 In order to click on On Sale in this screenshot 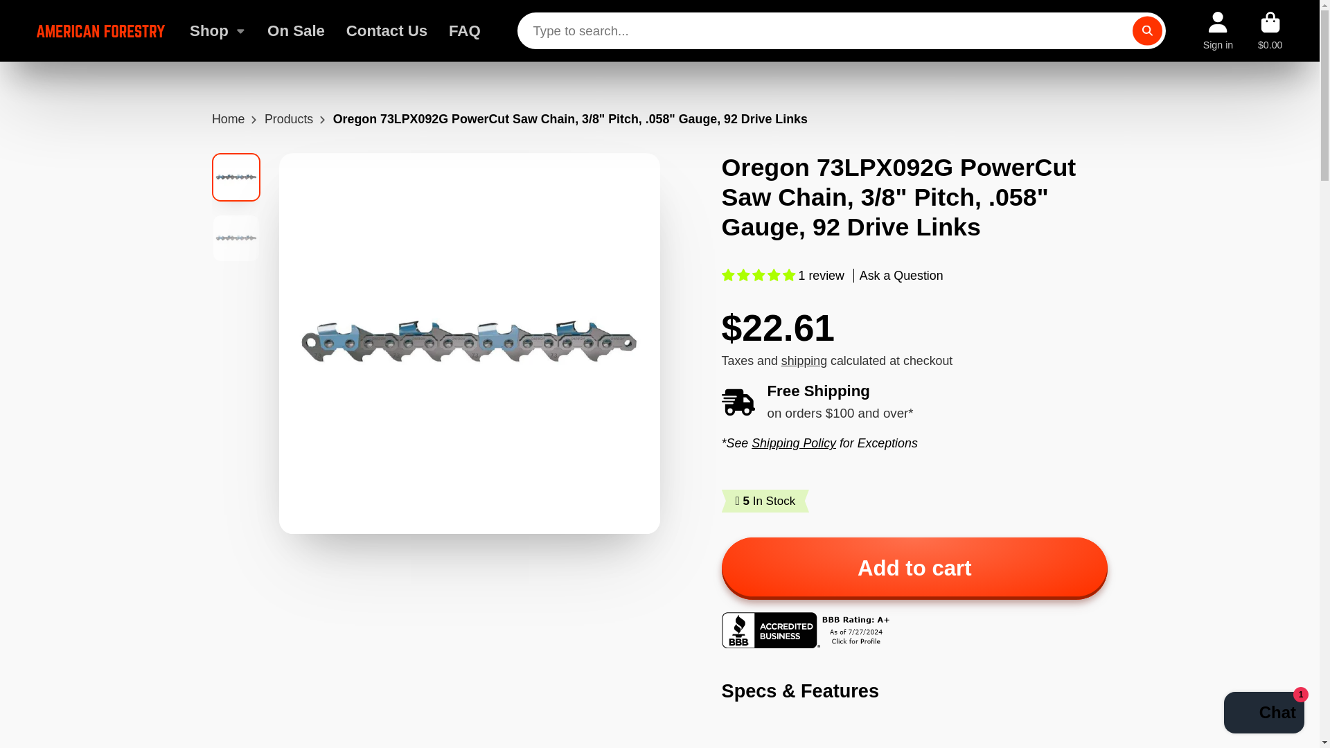, I will do `click(295, 30)`.